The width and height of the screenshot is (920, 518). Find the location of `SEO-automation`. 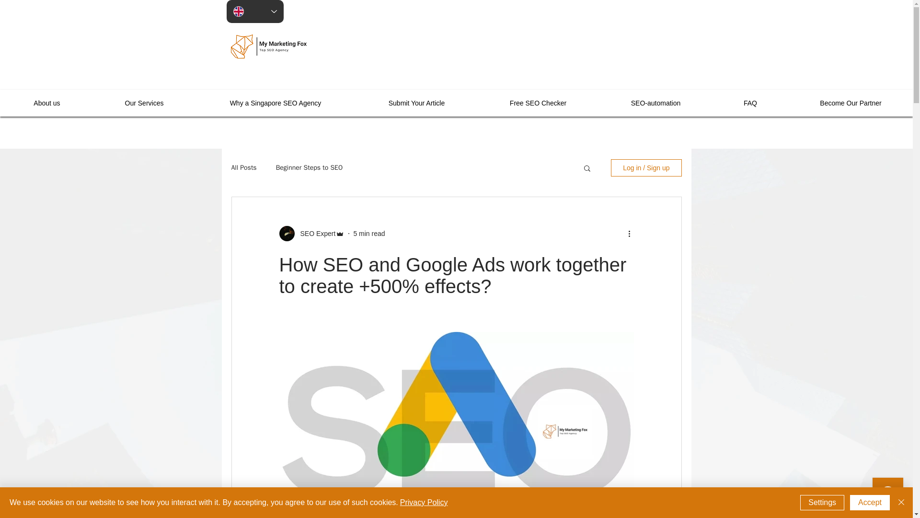

SEO-automation is located at coordinates (655, 103).